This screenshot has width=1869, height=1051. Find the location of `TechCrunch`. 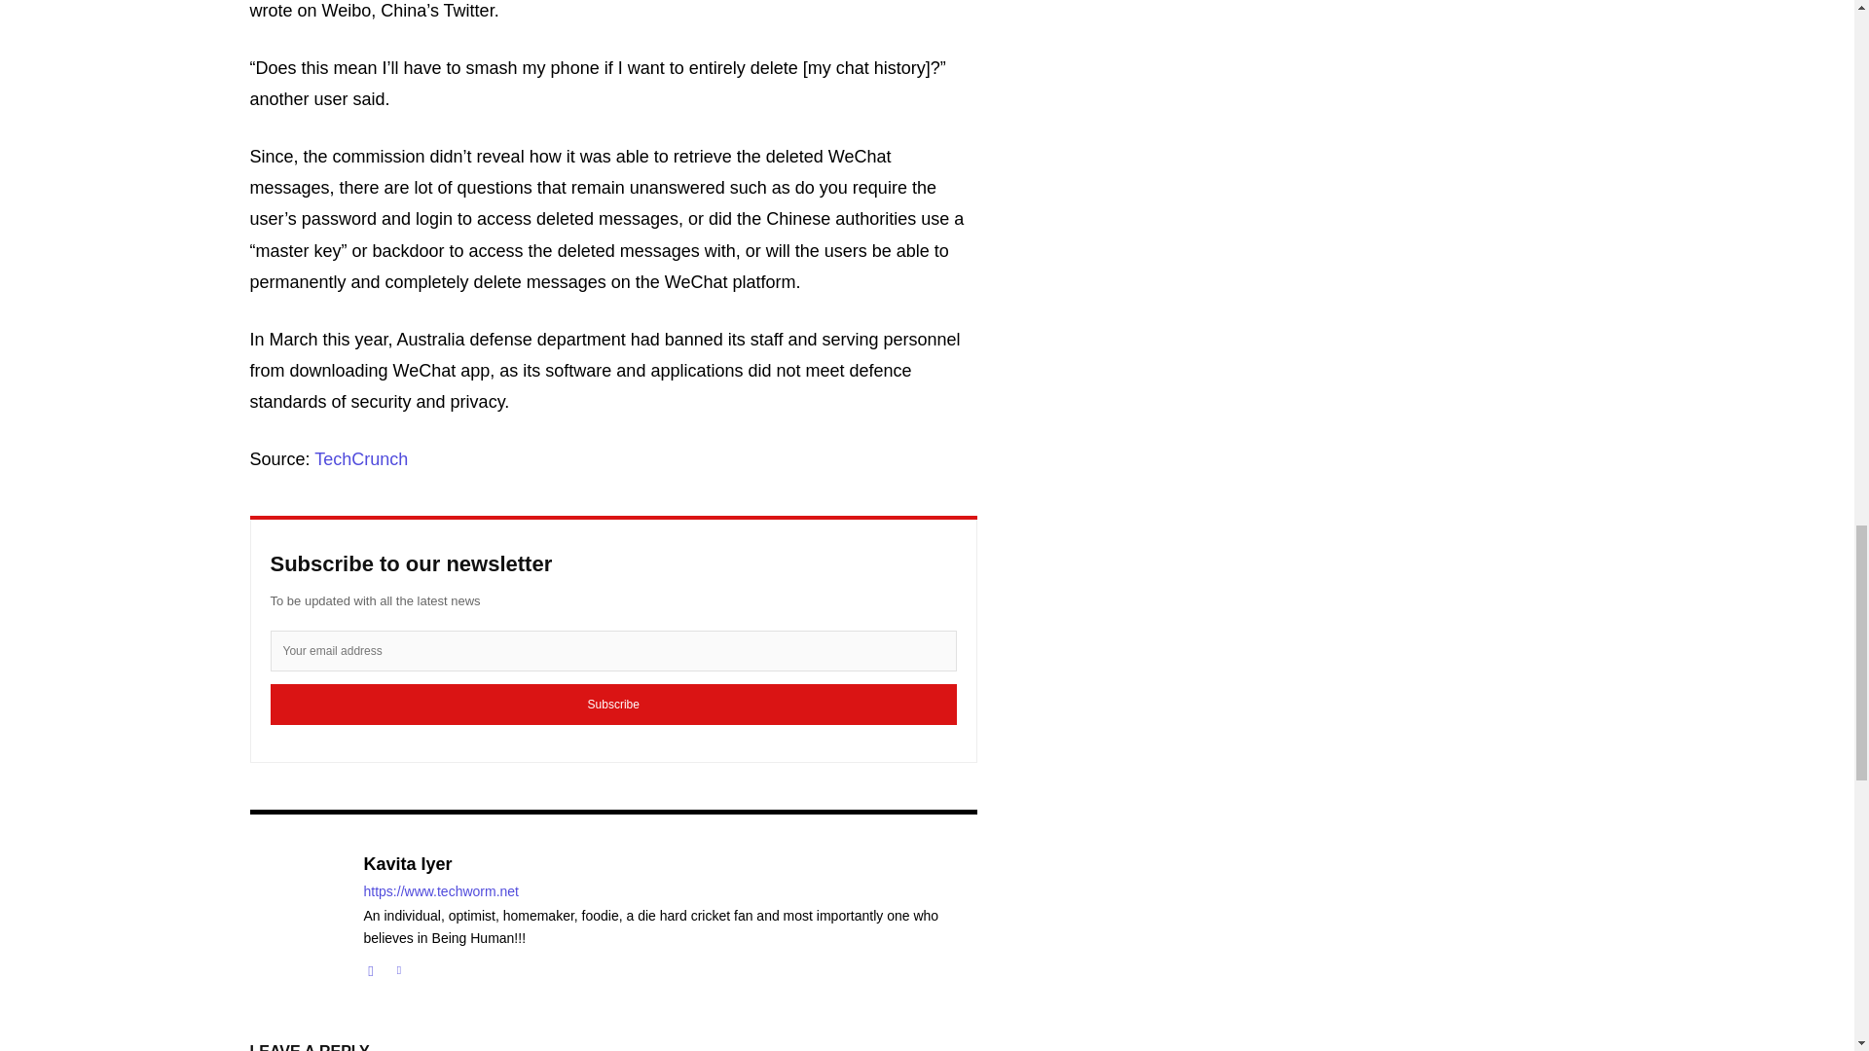

TechCrunch is located at coordinates (360, 459).